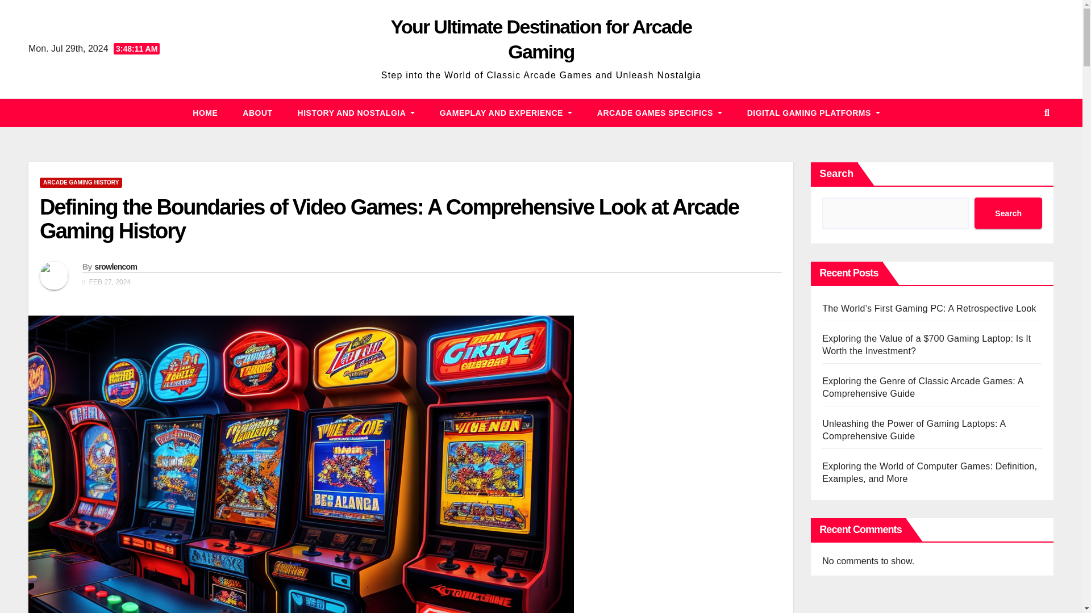 The width and height of the screenshot is (1091, 613). I want to click on DIGITAL GAMING PLATFORMS, so click(813, 112).